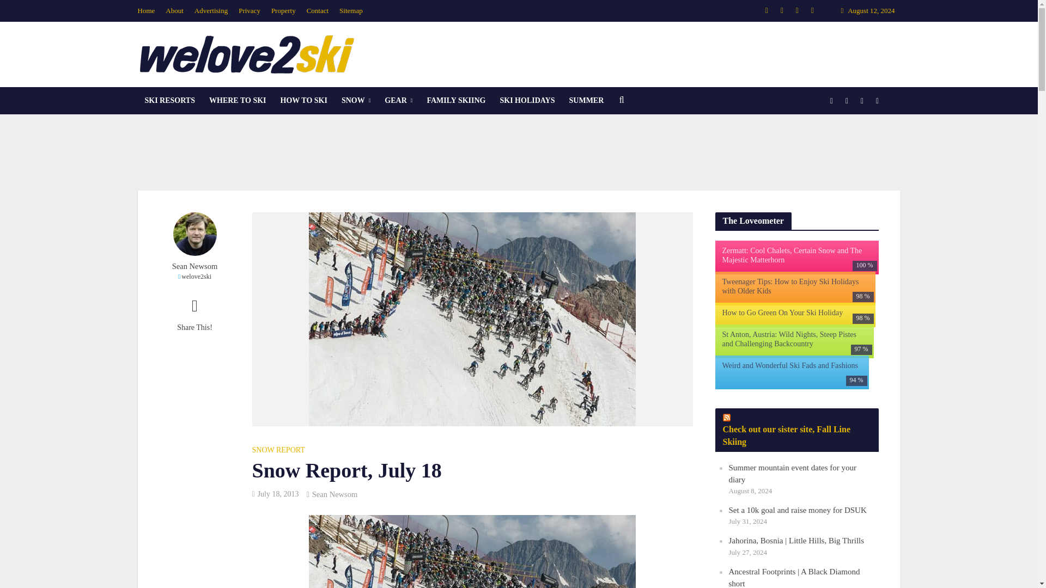 This screenshot has height=588, width=1046. I want to click on Ski Holiday Advice is What Welove2ski is All About, so click(527, 100).